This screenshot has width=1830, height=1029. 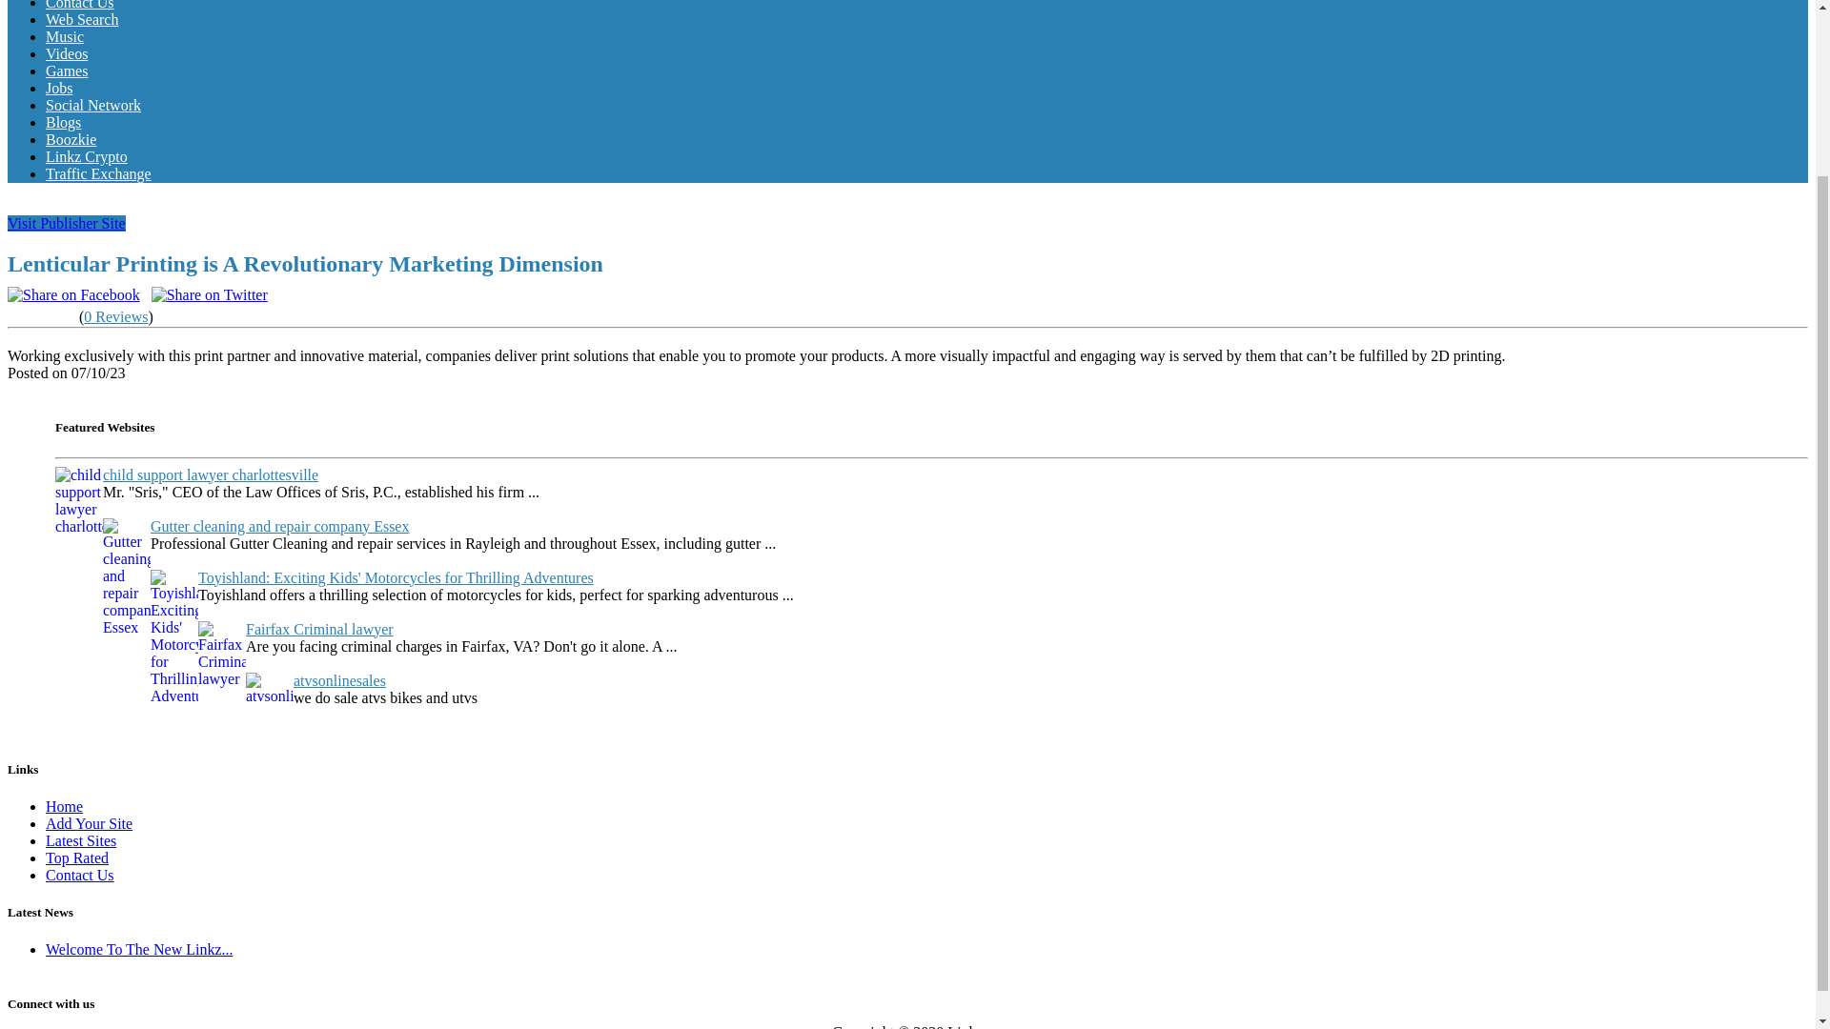 I want to click on Web Search, so click(x=82, y=19).